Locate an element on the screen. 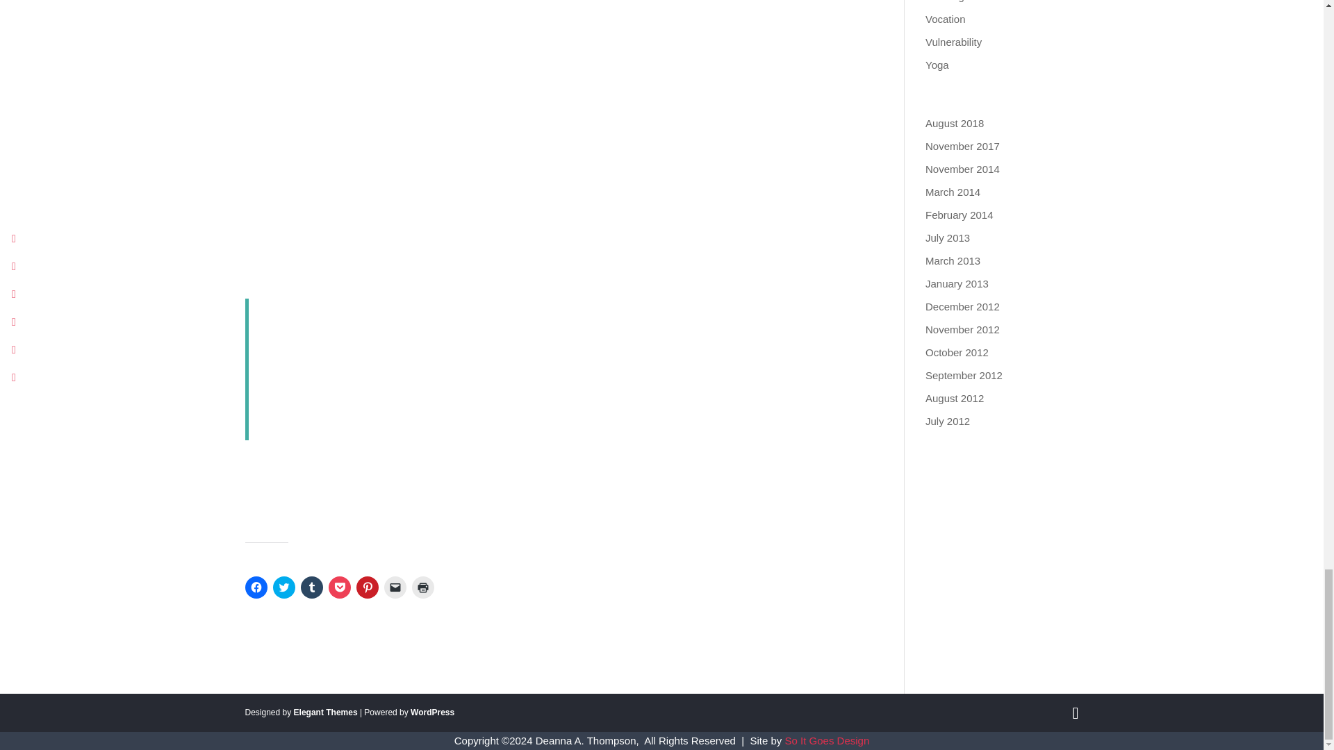 The image size is (1334, 750). Click to share on Pocket is located at coordinates (339, 587).